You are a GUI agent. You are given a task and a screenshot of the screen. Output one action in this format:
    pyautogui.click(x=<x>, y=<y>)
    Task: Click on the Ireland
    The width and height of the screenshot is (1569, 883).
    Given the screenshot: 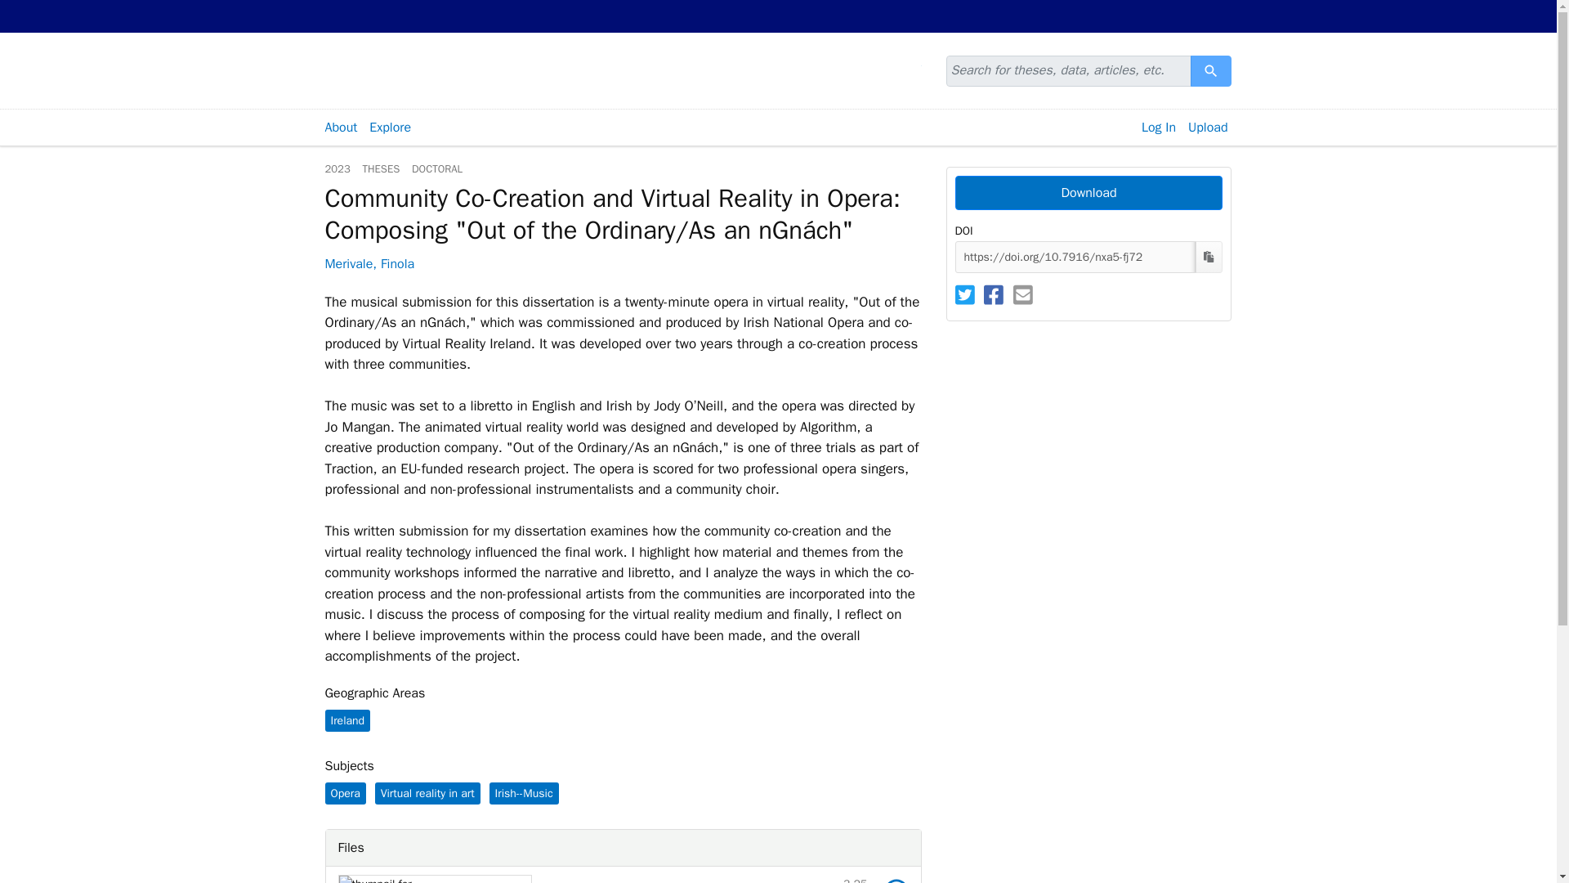 What is the action you would take?
    pyautogui.click(x=347, y=721)
    